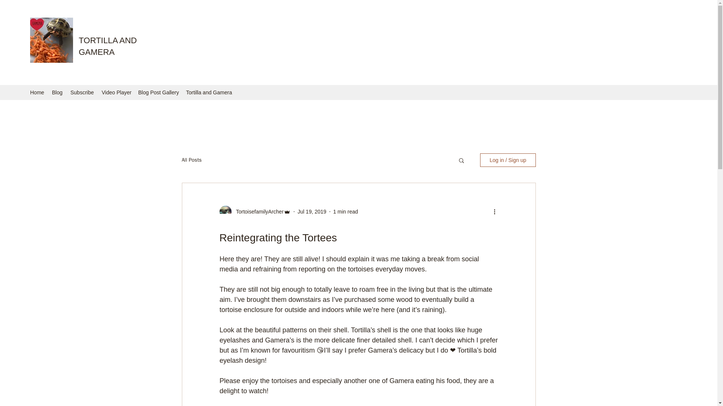  What do you see at coordinates (191, 160) in the screenshot?
I see `All Posts` at bounding box center [191, 160].